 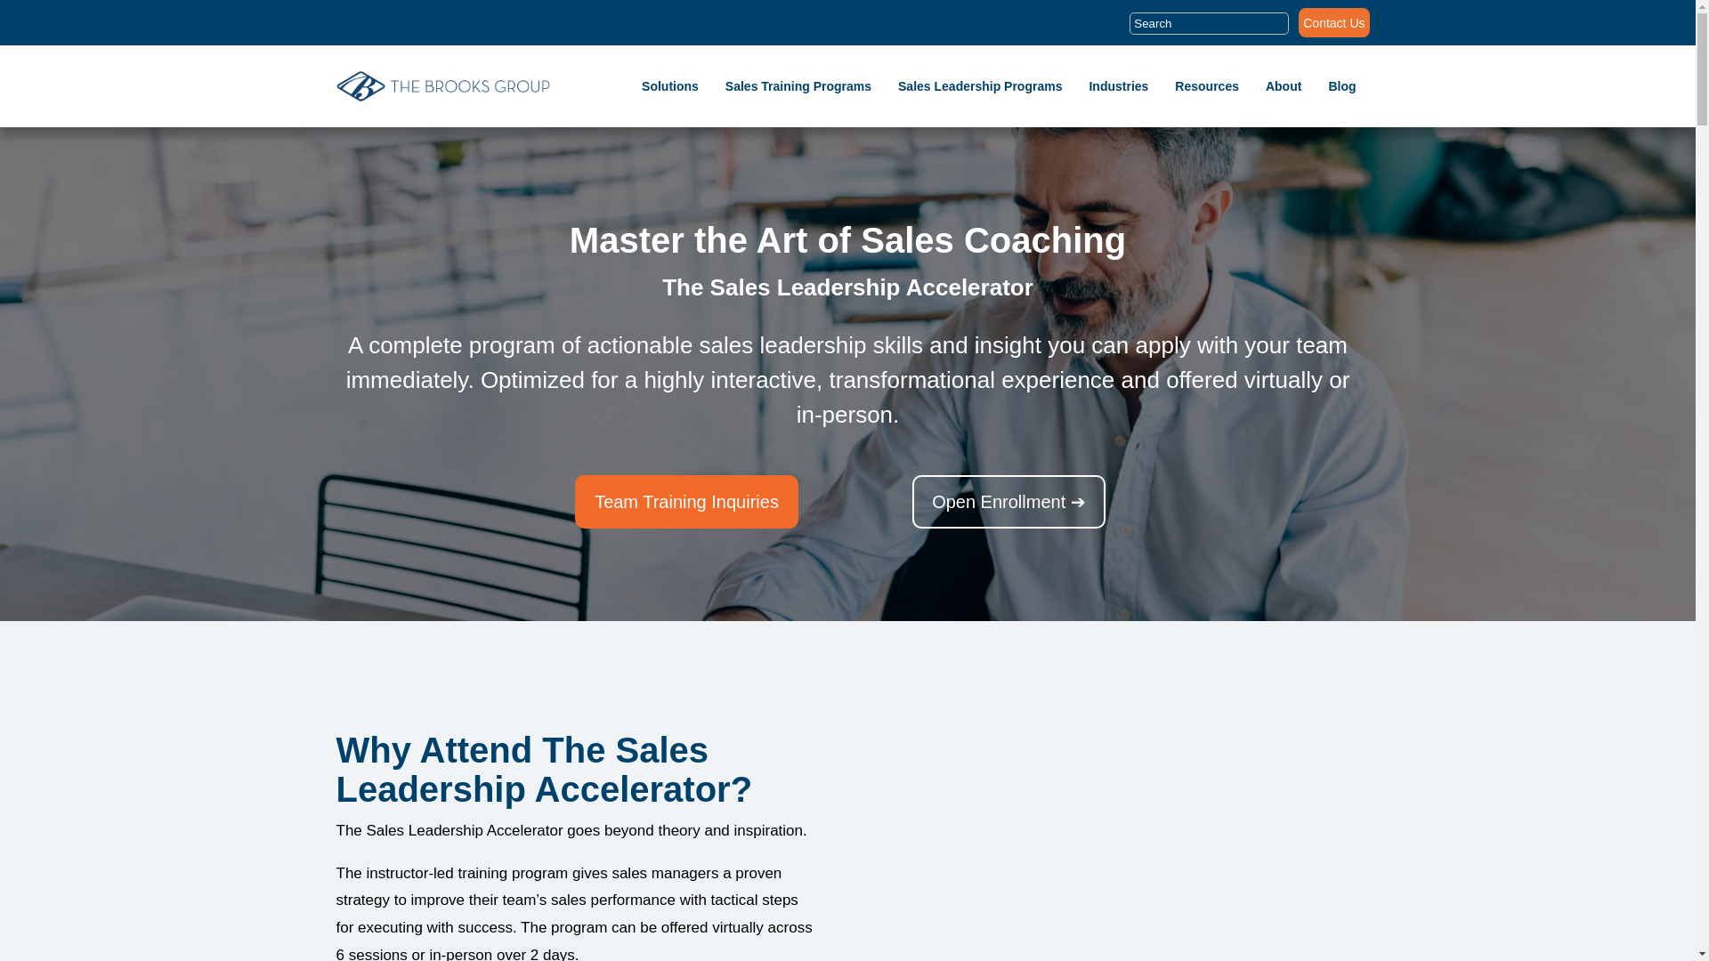 I want to click on Sales Training Programs, so click(x=798, y=86).